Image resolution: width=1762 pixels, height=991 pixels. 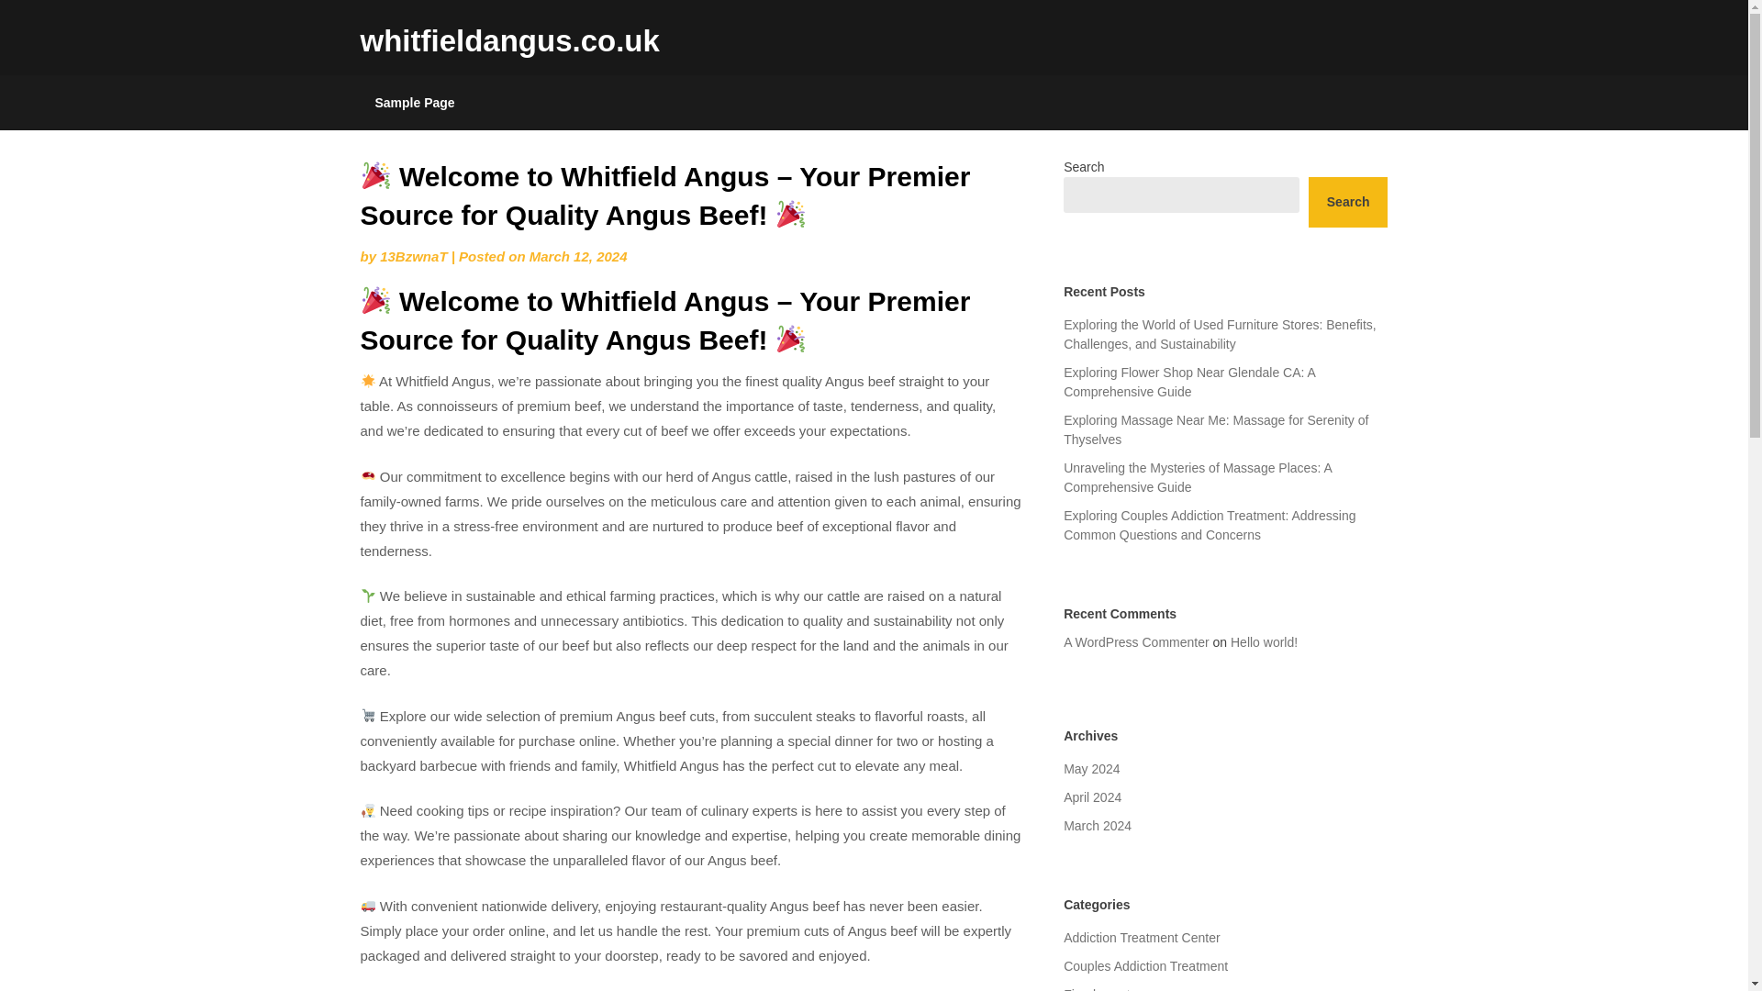 What do you see at coordinates (1216, 429) in the screenshot?
I see `Exploring Massage Near Me: Massage for Serenity of Thyselves` at bounding box center [1216, 429].